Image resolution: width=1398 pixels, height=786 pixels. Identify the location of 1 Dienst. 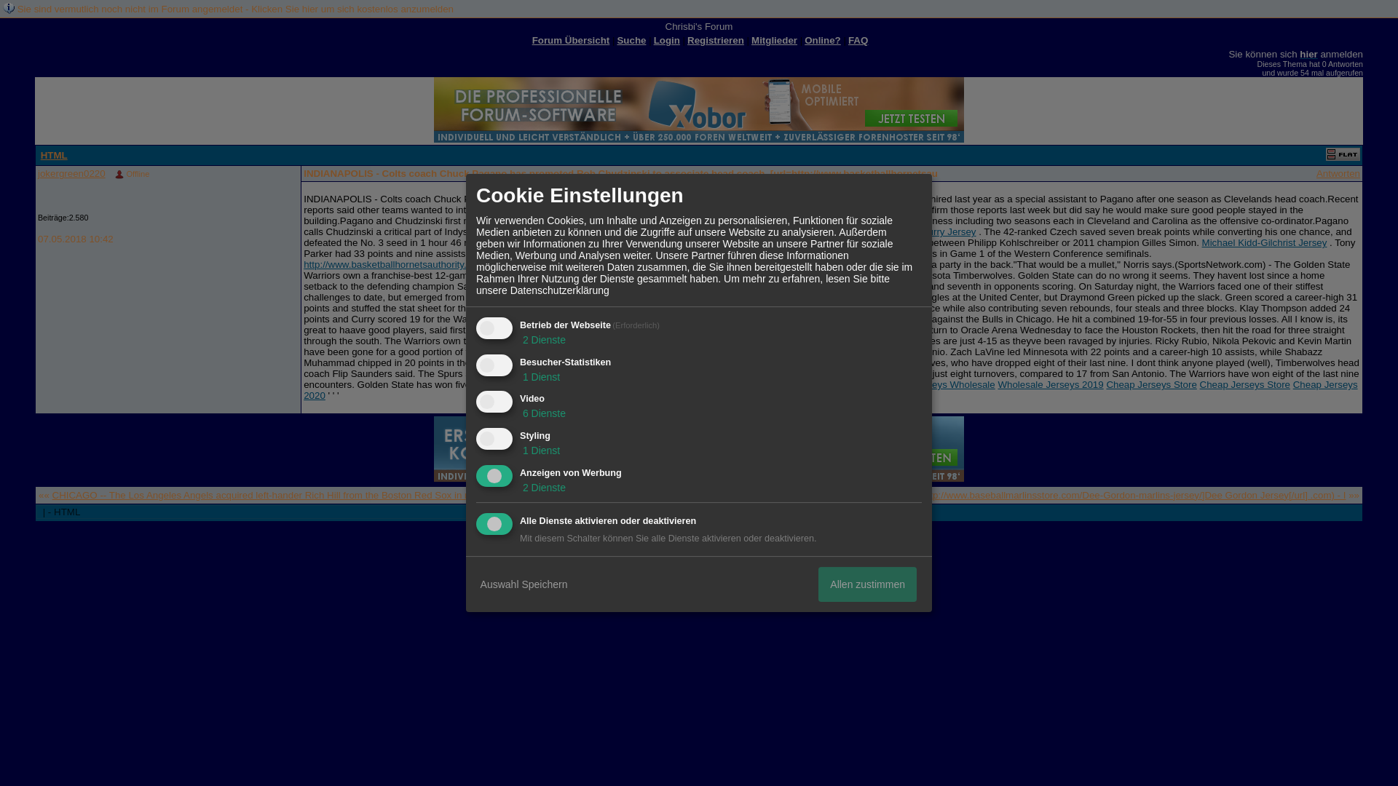
(540, 450).